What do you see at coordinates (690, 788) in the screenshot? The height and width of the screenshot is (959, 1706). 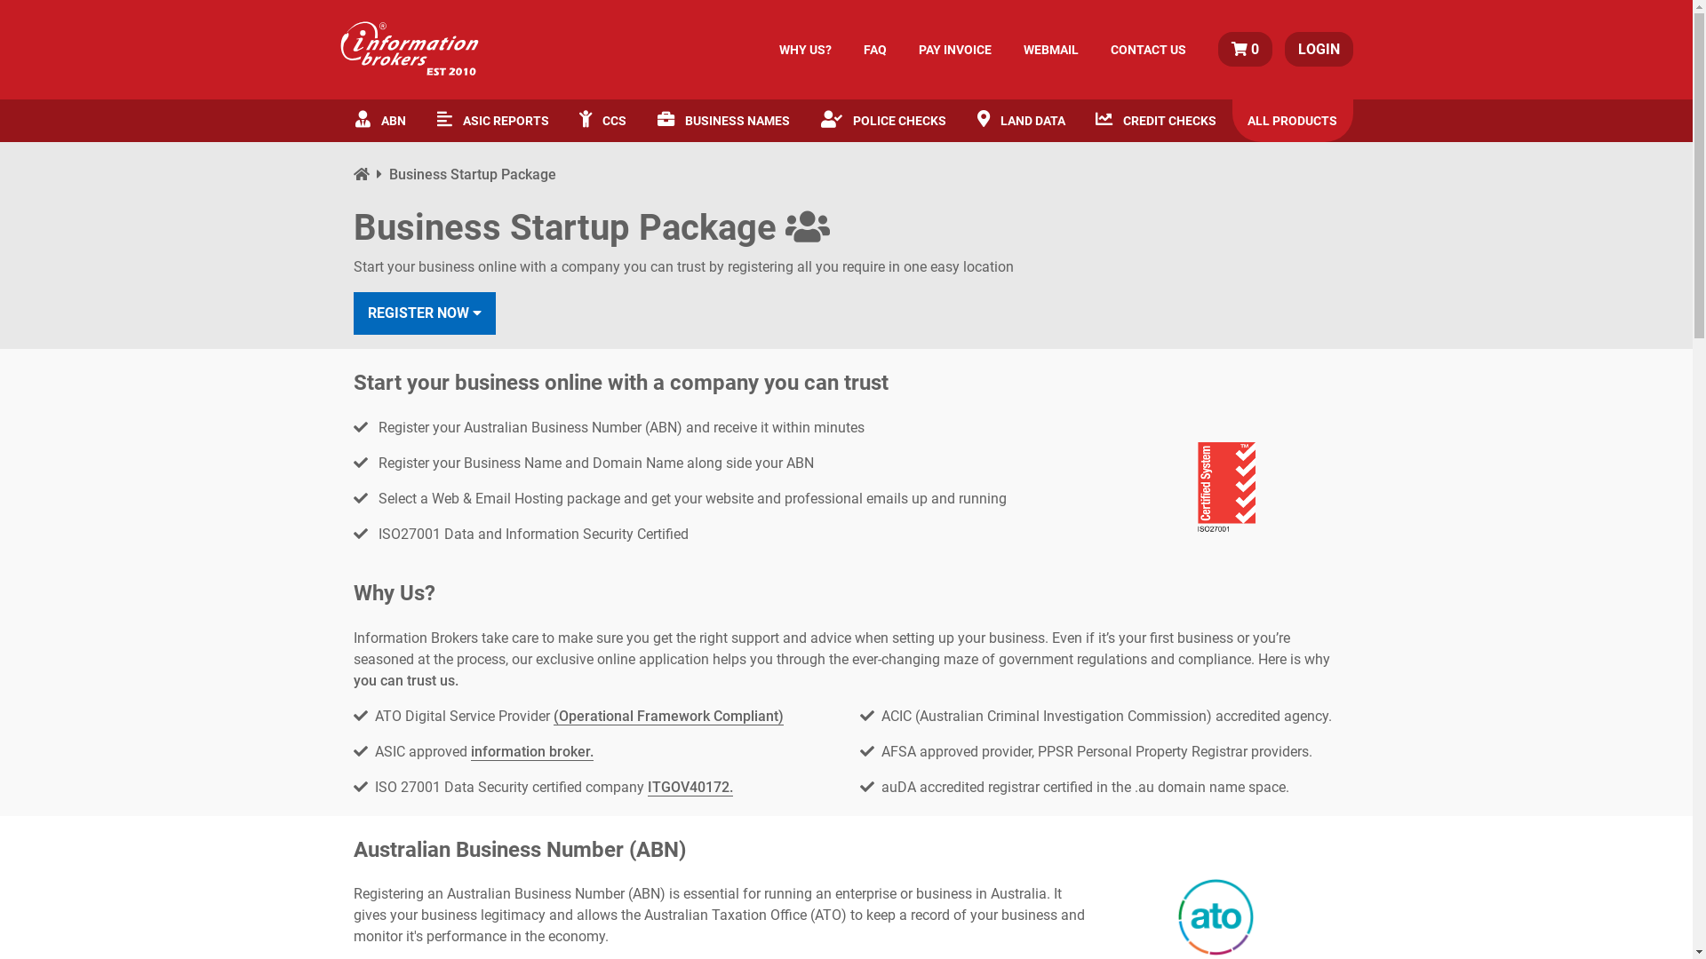 I see `ITGOV40172.` at bounding box center [690, 788].